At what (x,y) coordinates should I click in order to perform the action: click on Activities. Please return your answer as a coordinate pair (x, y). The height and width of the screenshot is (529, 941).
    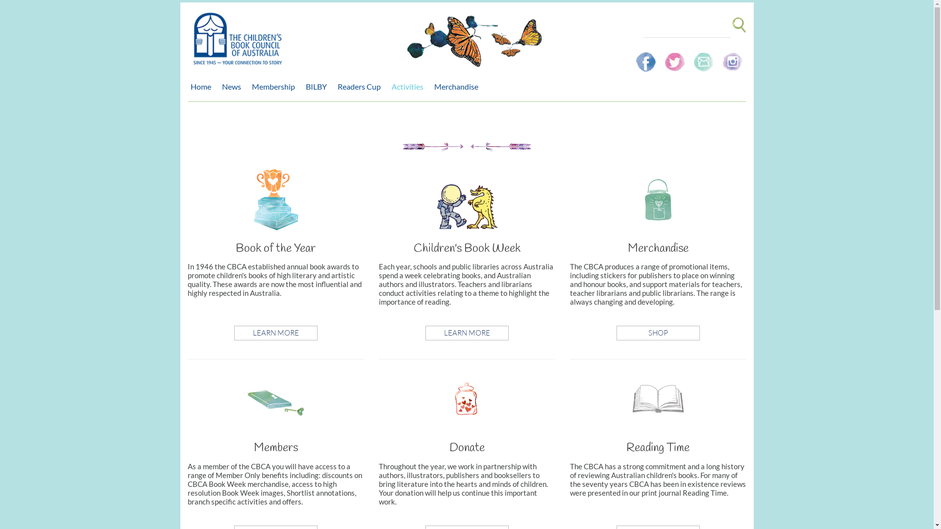
    Looking at the image, I should click on (410, 87).